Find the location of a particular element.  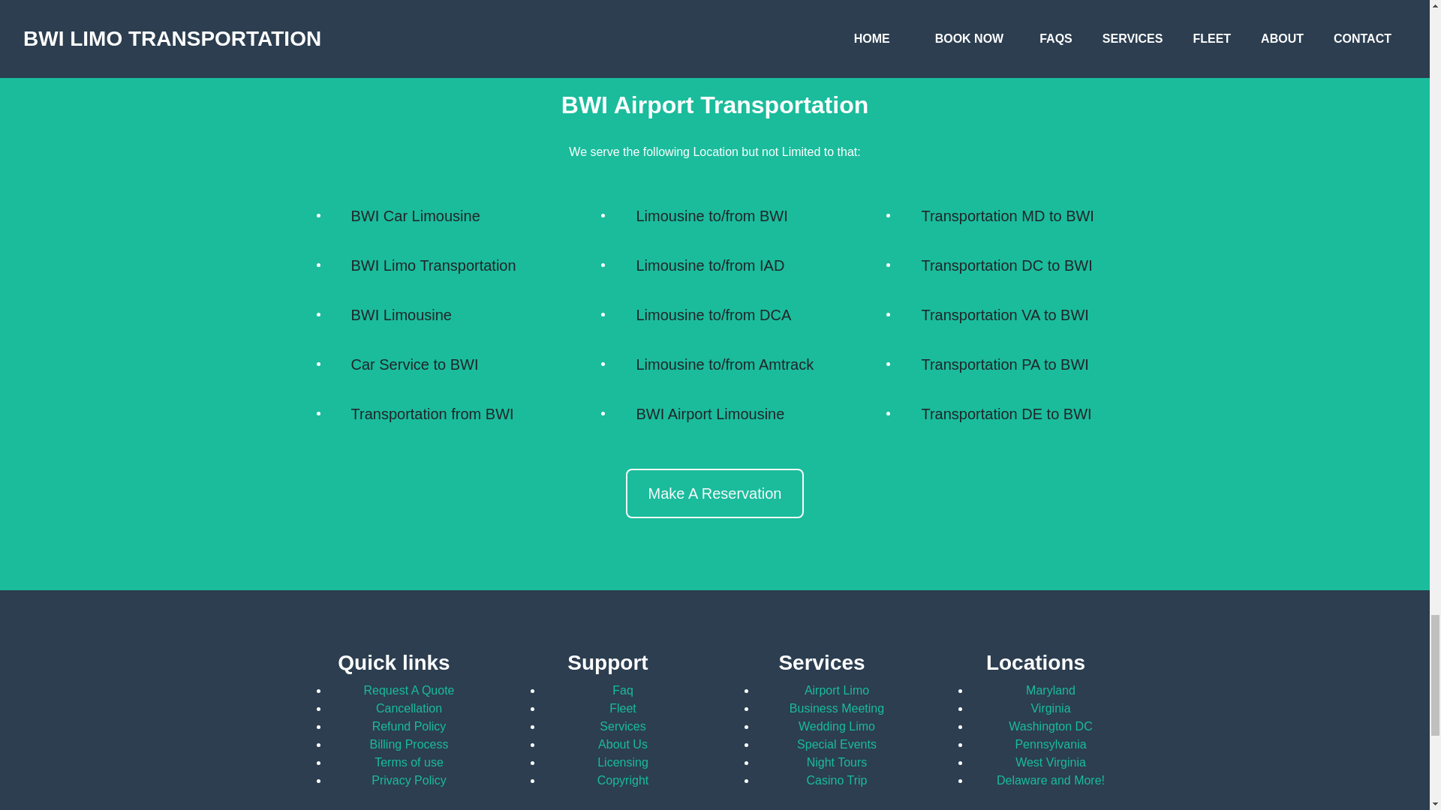

Transportation DE to BWI is located at coordinates (1006, 414).